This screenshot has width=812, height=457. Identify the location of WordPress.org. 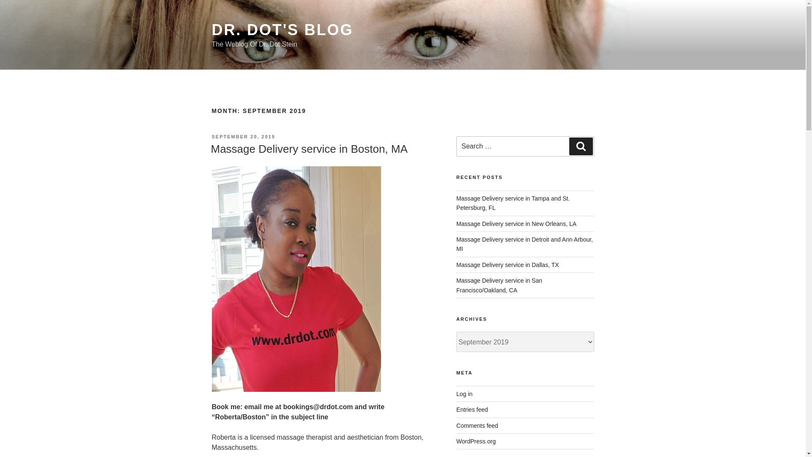
(476, 441).